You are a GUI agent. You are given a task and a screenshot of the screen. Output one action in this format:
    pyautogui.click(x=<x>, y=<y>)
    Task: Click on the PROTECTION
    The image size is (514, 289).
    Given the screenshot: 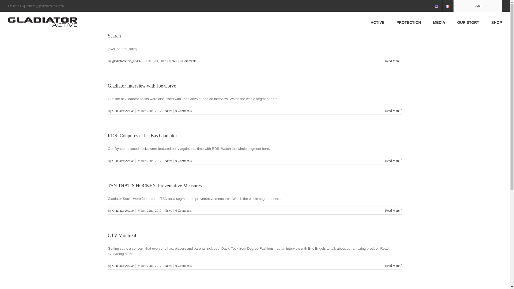 What is the action you would take?
    pyautogui.click(x=409, y=22)
    